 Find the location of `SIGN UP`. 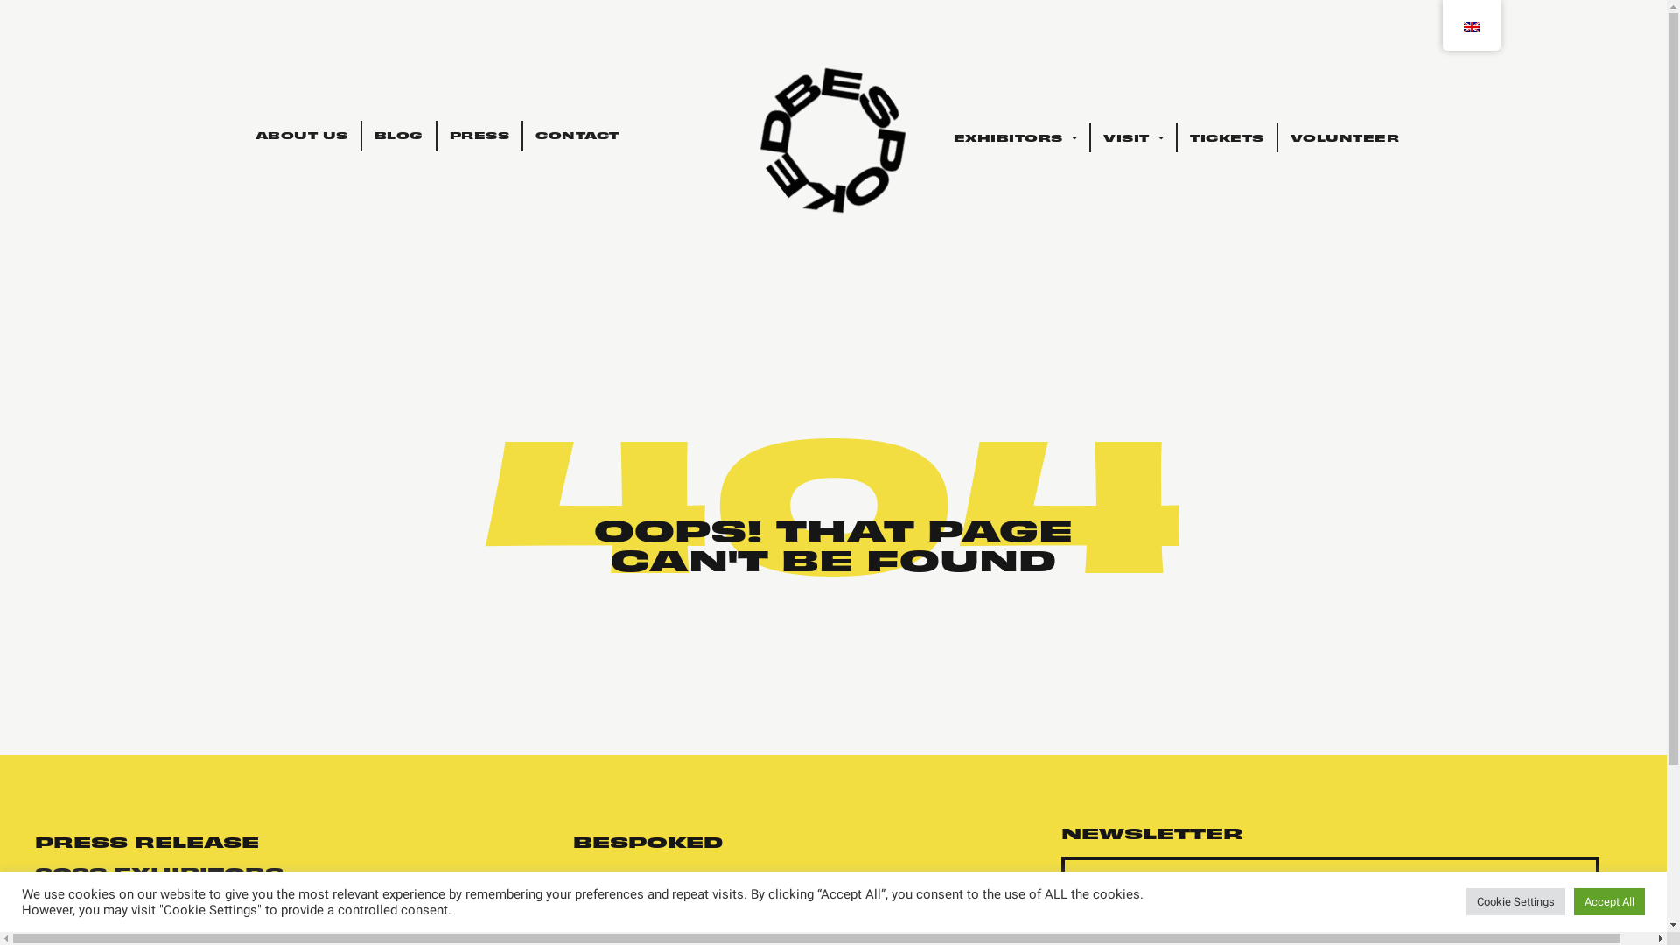

SIGN UP is located at coordinates (1330, 920).